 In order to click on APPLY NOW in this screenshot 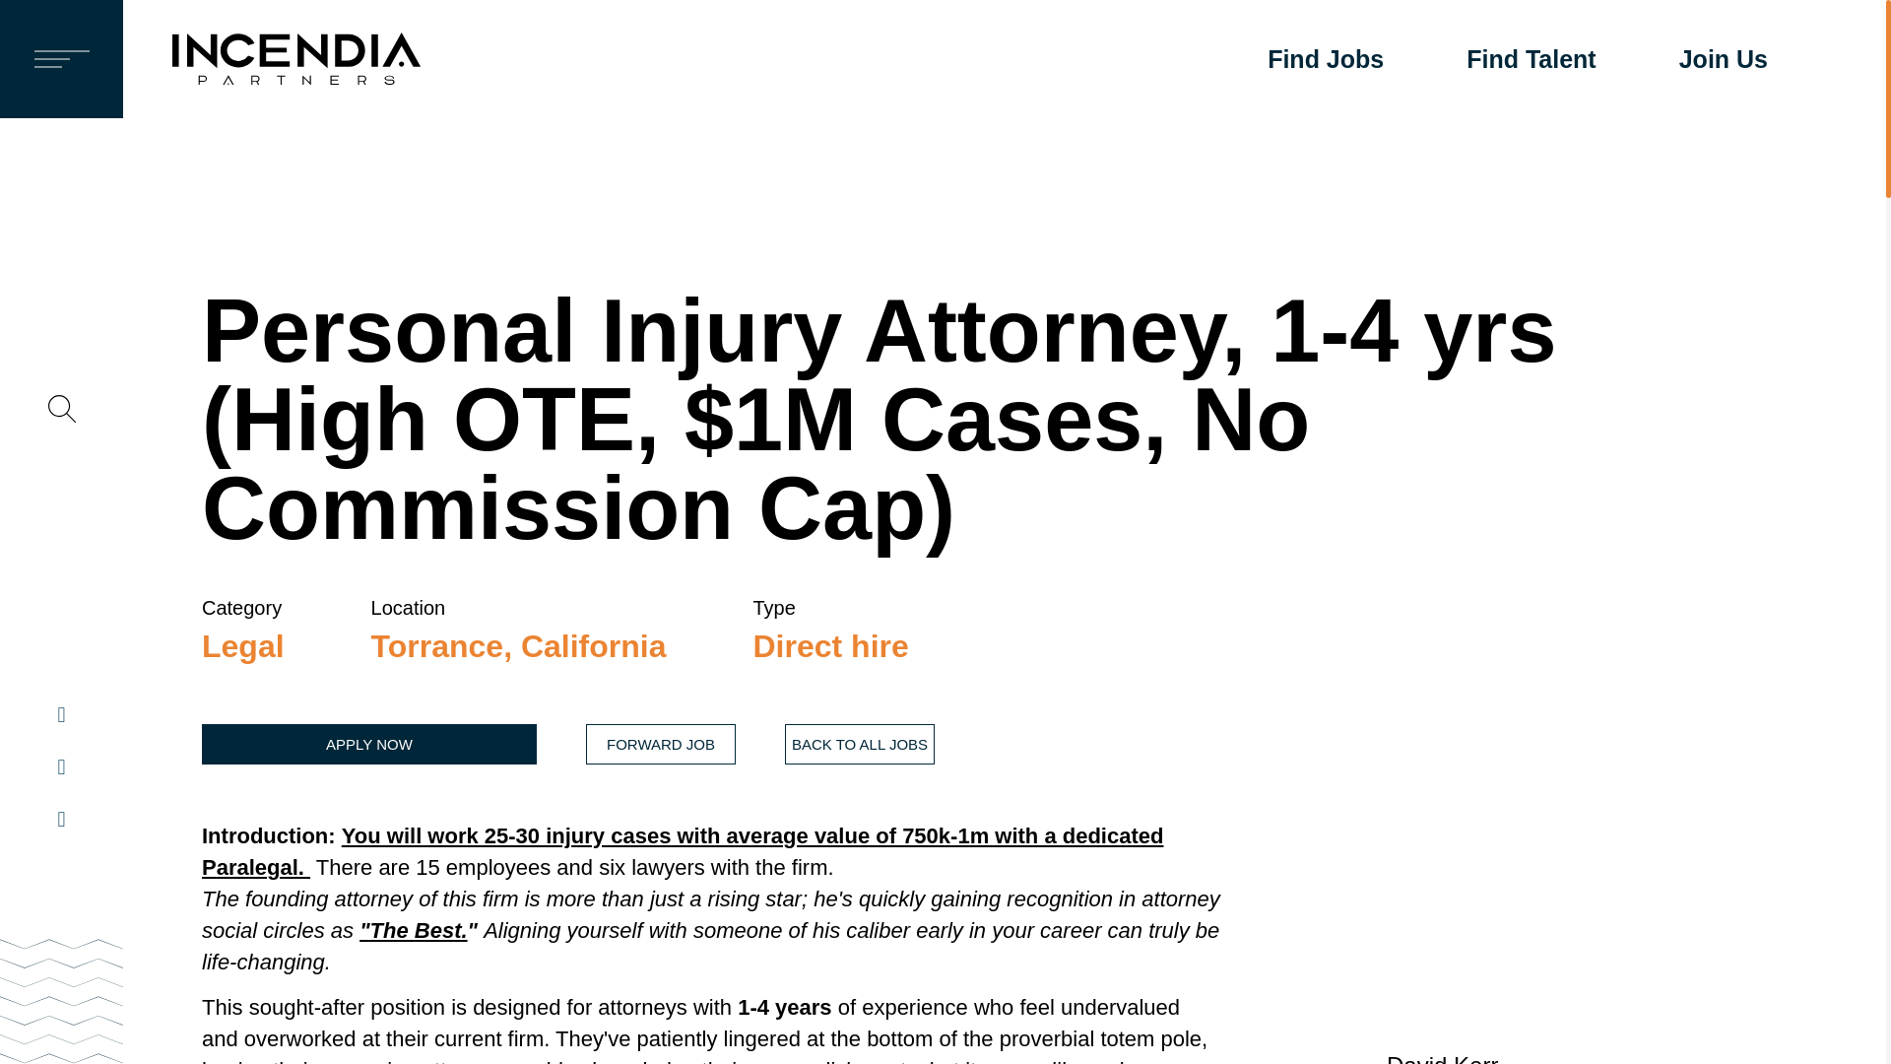, I will do `click(369, 745)`.